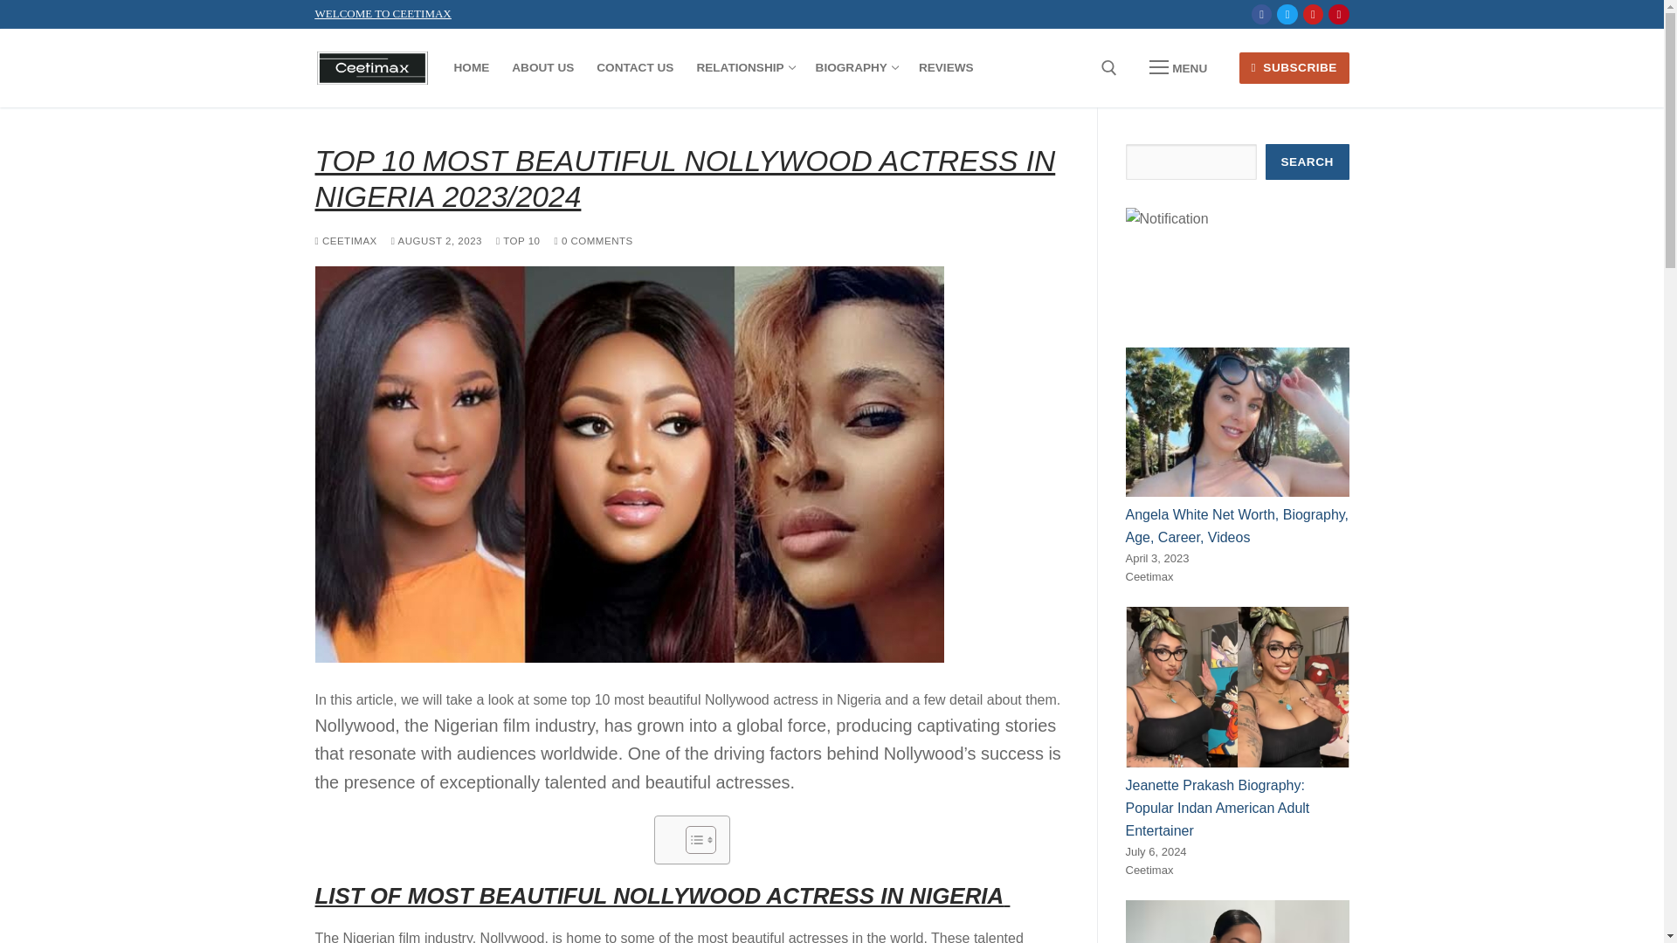 This screenshot has width=1677, height=943. I want to click on Twitter, so click(856, 68).